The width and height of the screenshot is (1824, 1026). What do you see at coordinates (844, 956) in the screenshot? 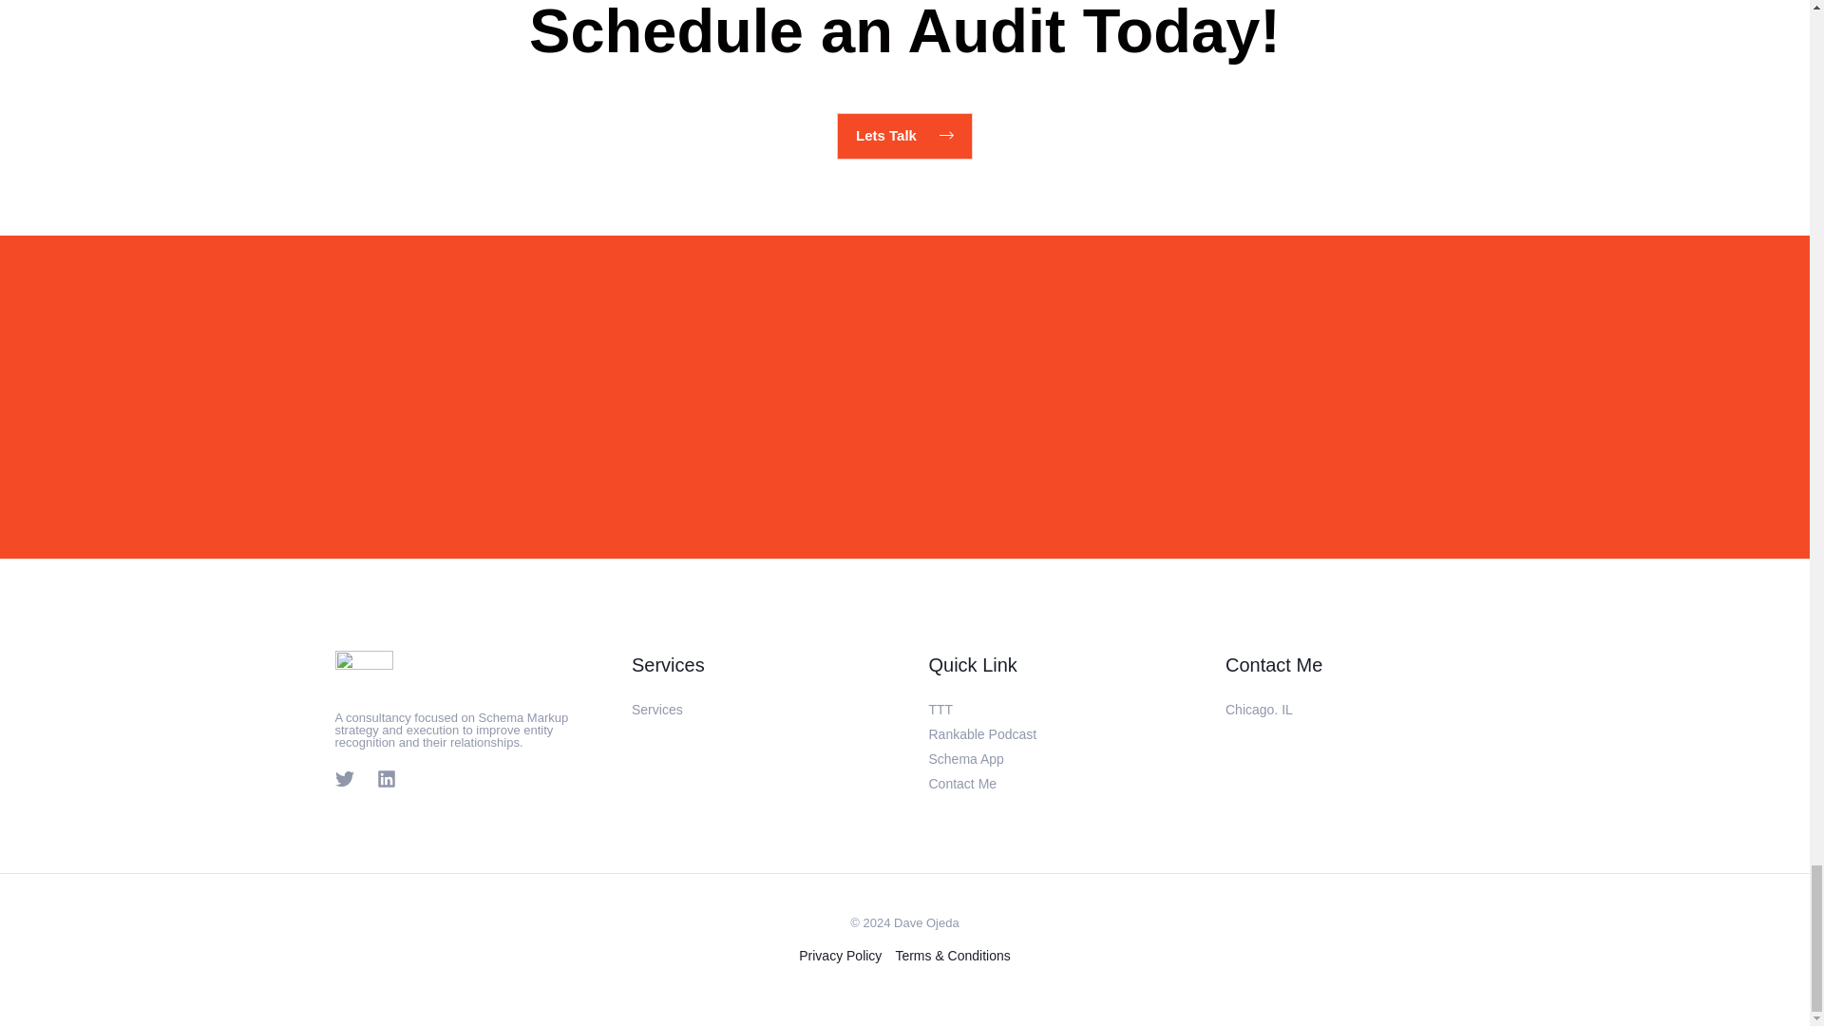
I see `Privacy Policy` at bounding box center [844, 956].